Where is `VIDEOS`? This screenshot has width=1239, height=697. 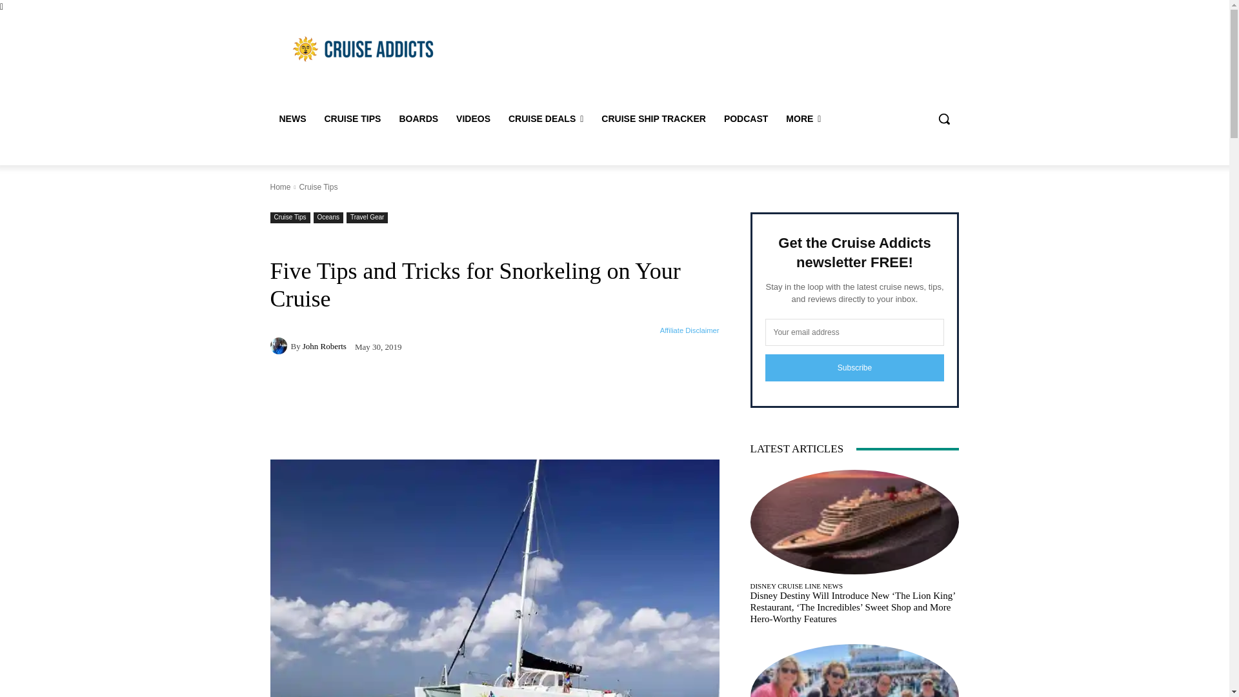 VIDEOS is located at coordinates (473, 119).